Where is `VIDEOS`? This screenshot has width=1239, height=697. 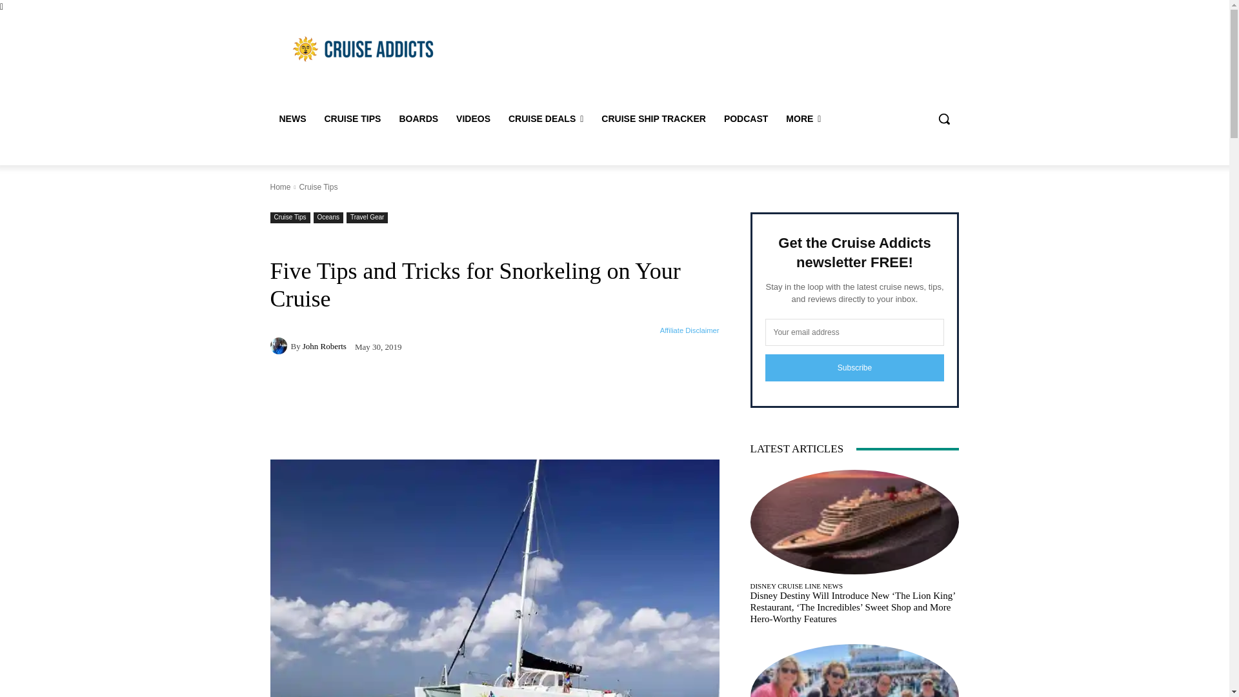 VIDEOS is located at coordinates (473, 119).